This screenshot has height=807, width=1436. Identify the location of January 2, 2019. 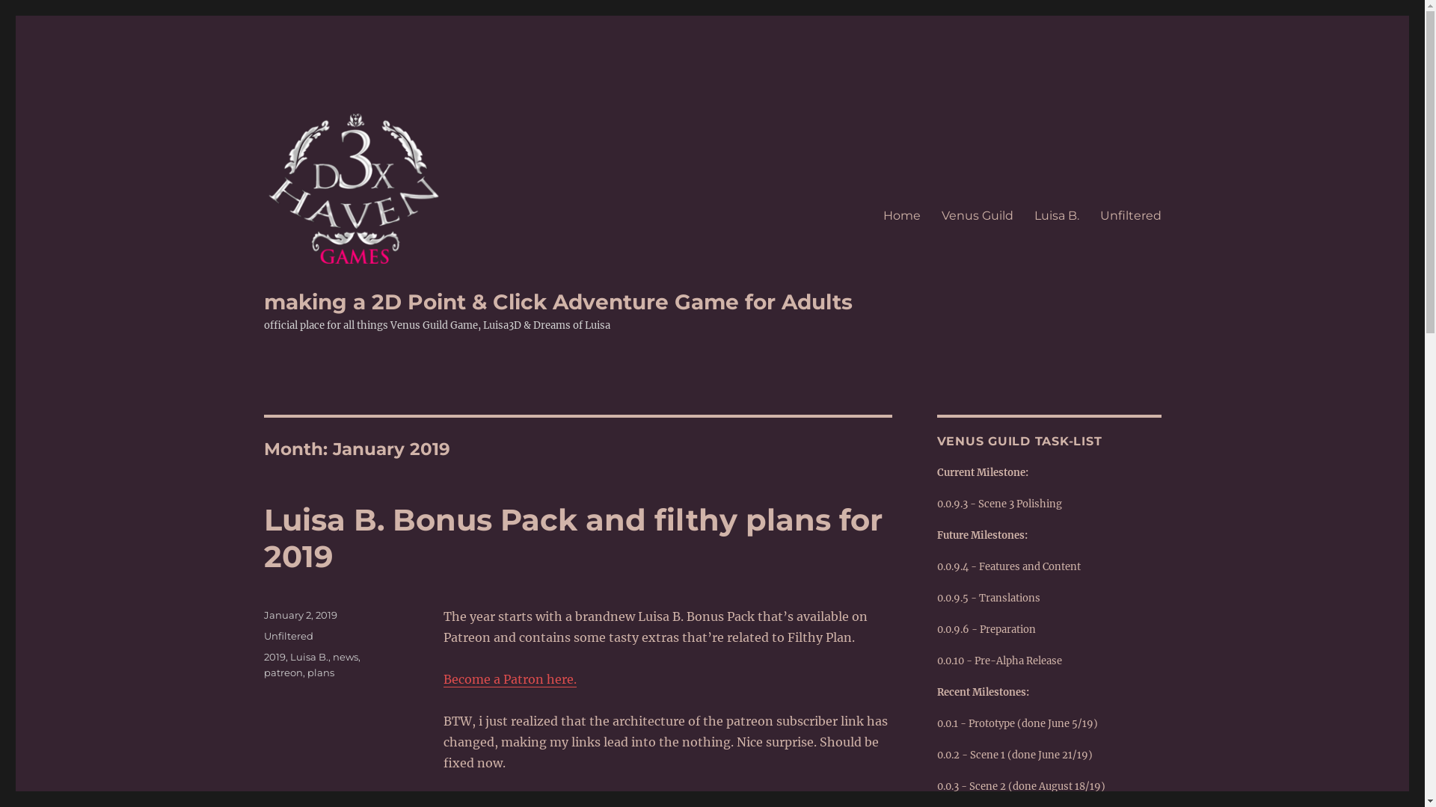
(300, 615).